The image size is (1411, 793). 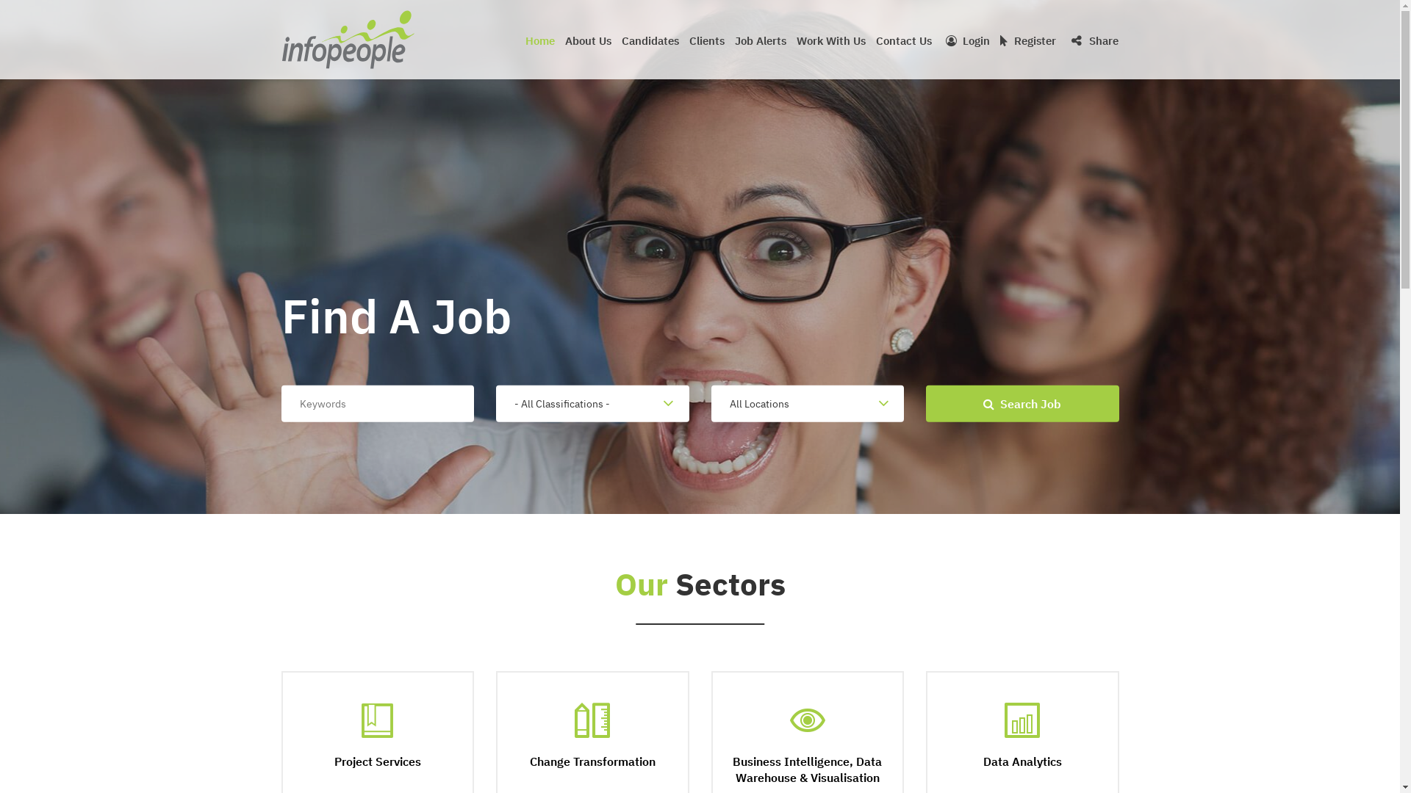 What do you see at coordinates (831, 45) in the screenshot?
I see `Work With Us` at bounding box center [831, 45].